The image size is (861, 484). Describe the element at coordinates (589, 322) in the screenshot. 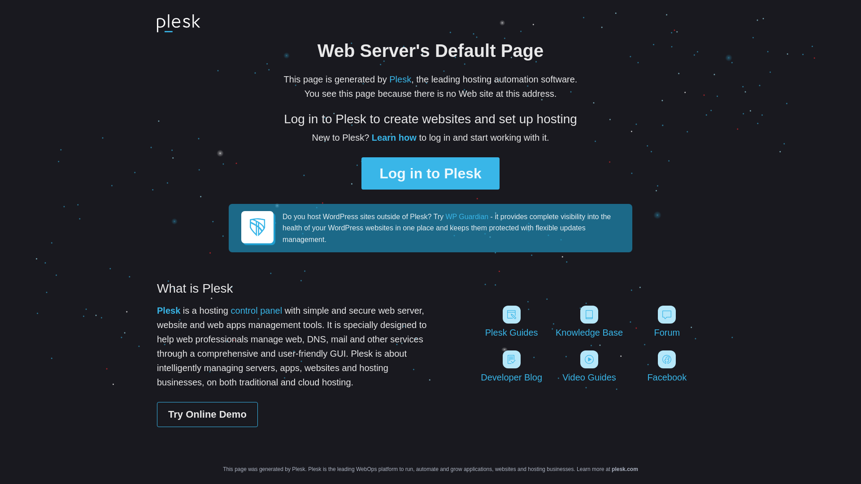

I see `Knowledge Base` at that location.